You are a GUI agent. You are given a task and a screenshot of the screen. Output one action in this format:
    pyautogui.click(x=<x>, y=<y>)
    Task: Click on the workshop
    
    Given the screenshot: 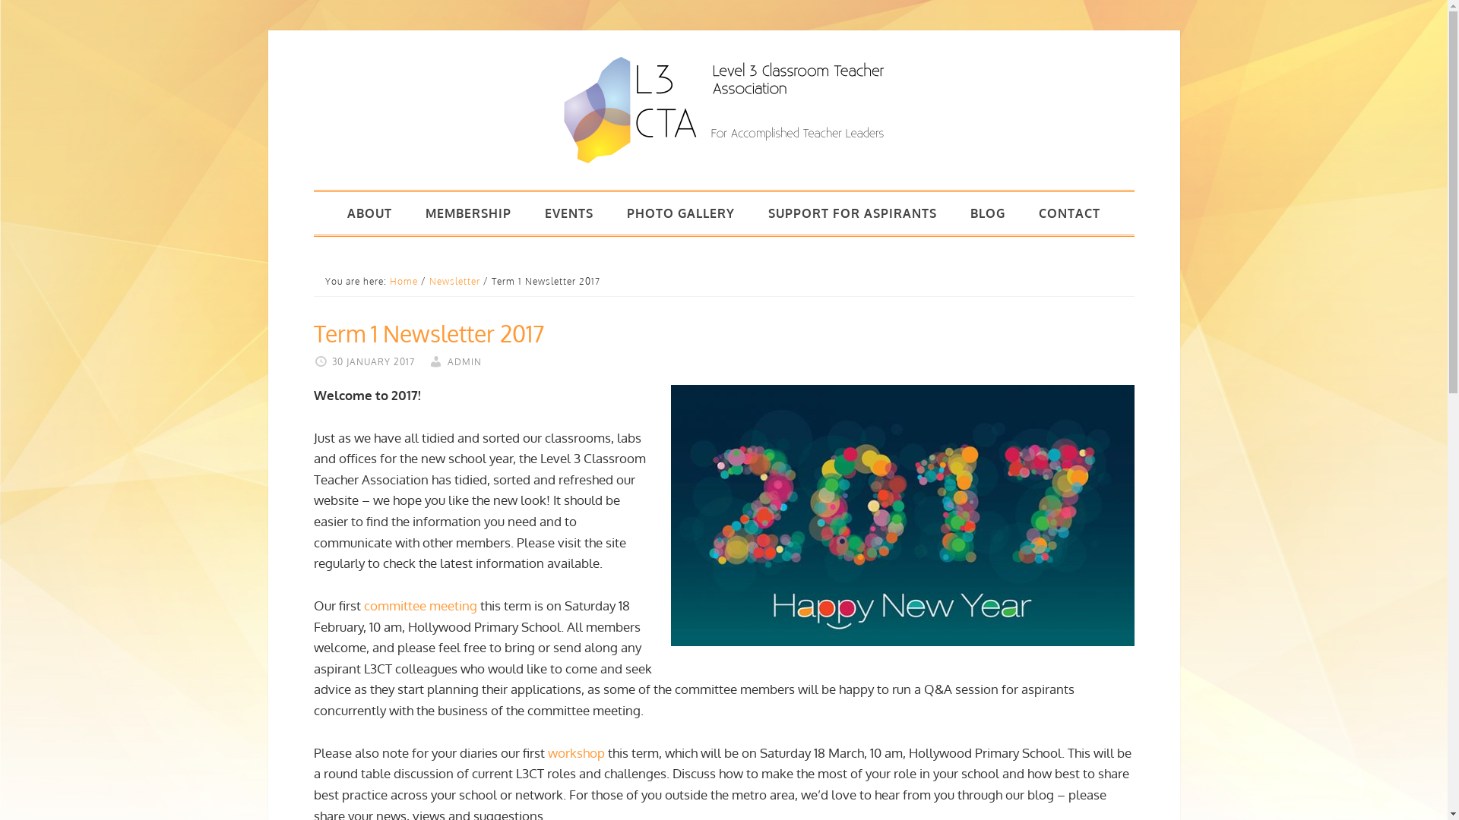 What is the action you would take?
    pyautogui.click(x=576, y=753)
    